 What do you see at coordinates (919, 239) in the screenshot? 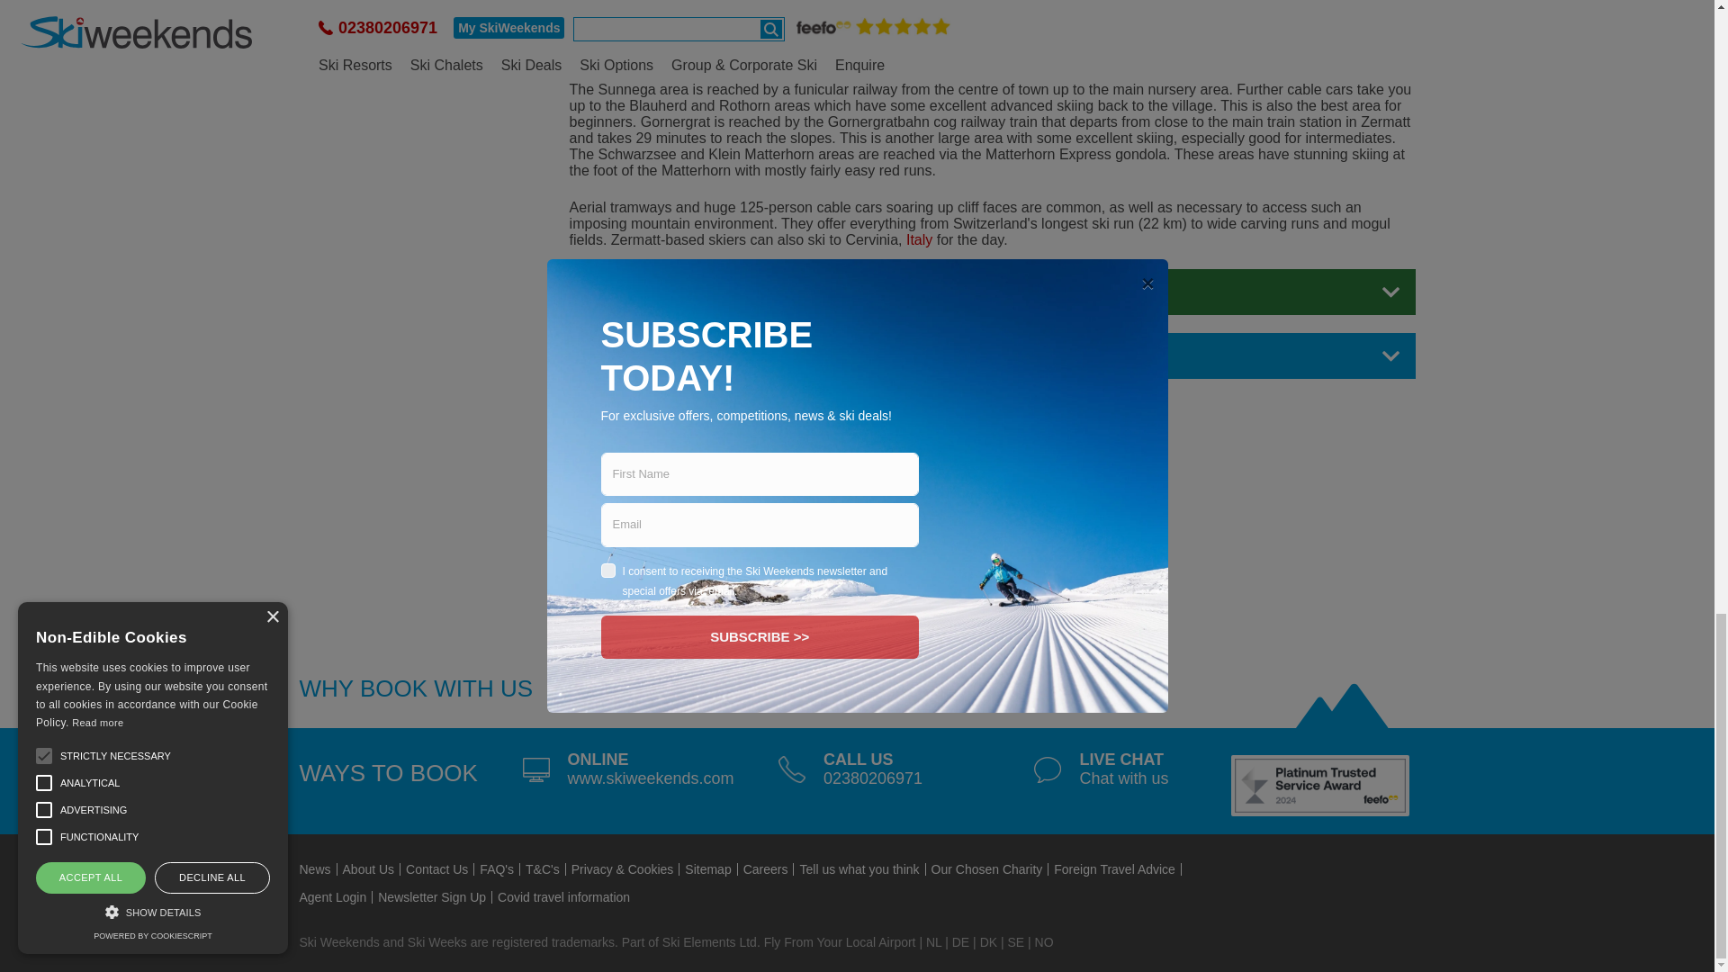
I see `Italy ski information ` at bounding box center [919, 239].